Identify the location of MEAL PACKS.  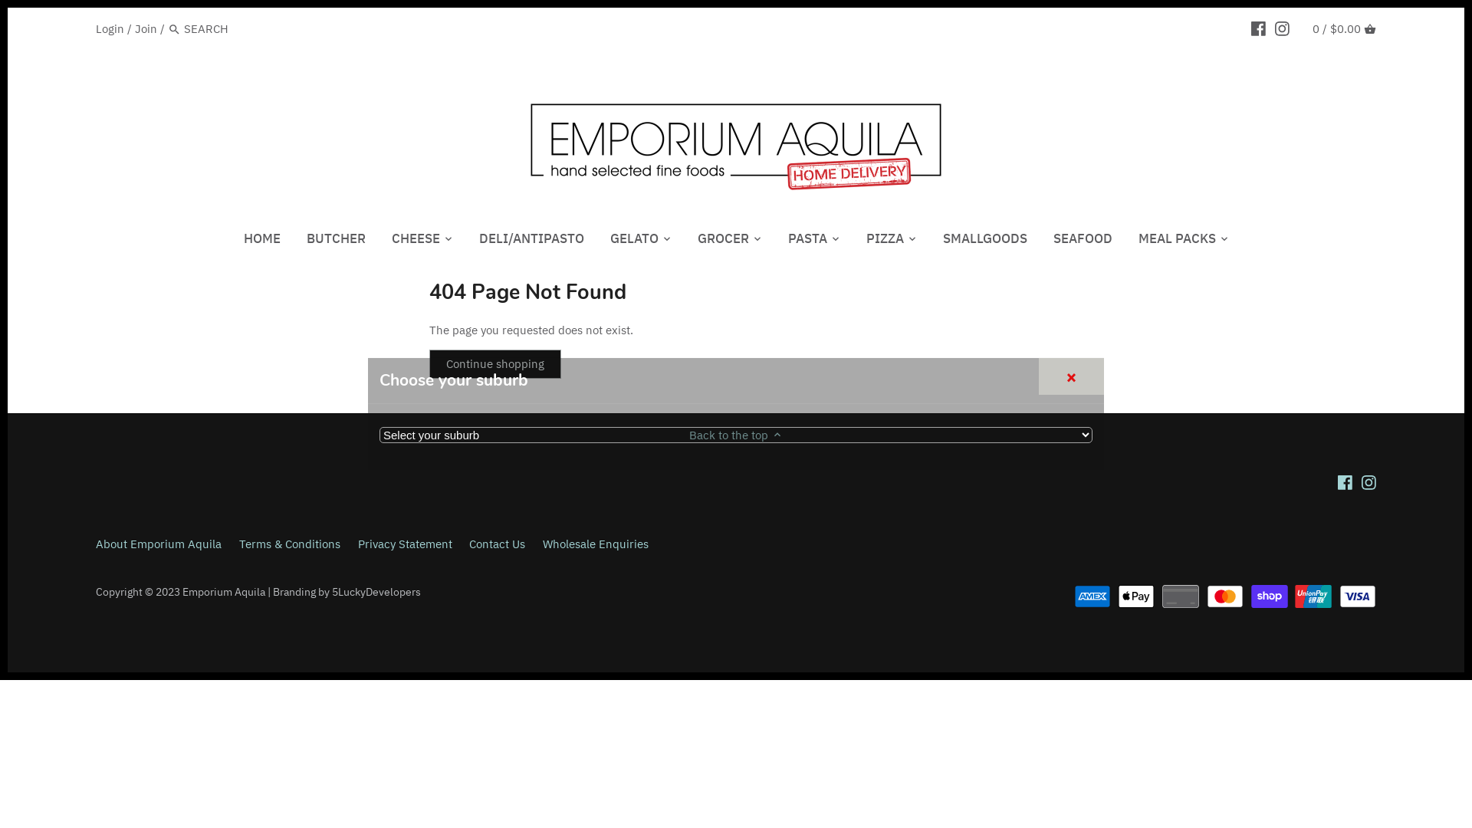
(1178, 242).